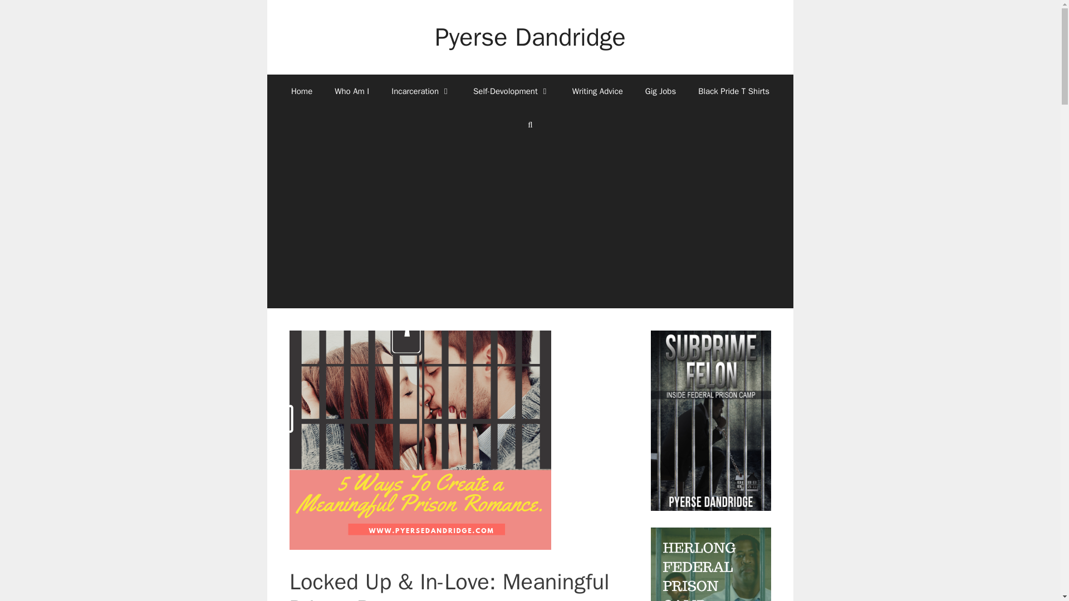  I want to click on Black Pride Clothing, so click(734, 91).